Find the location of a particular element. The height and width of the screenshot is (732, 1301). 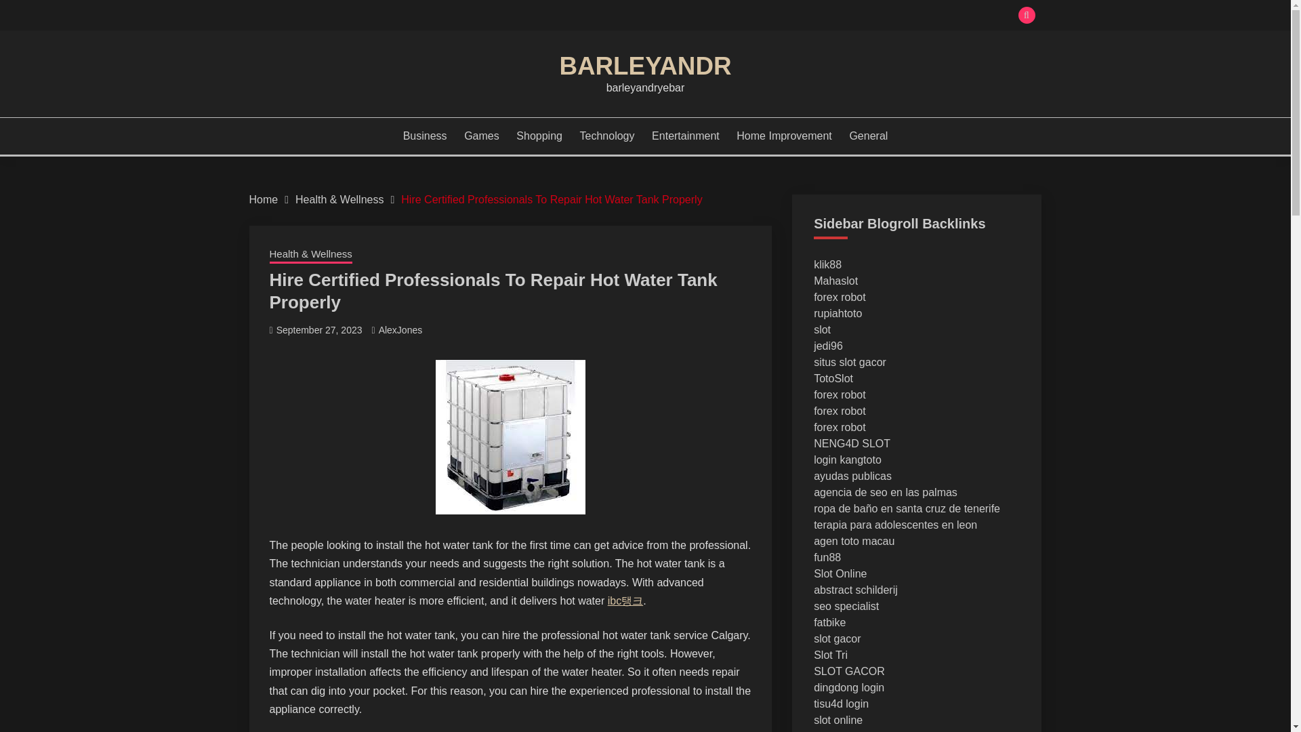

klik88 is located at coordinates (828, 264).